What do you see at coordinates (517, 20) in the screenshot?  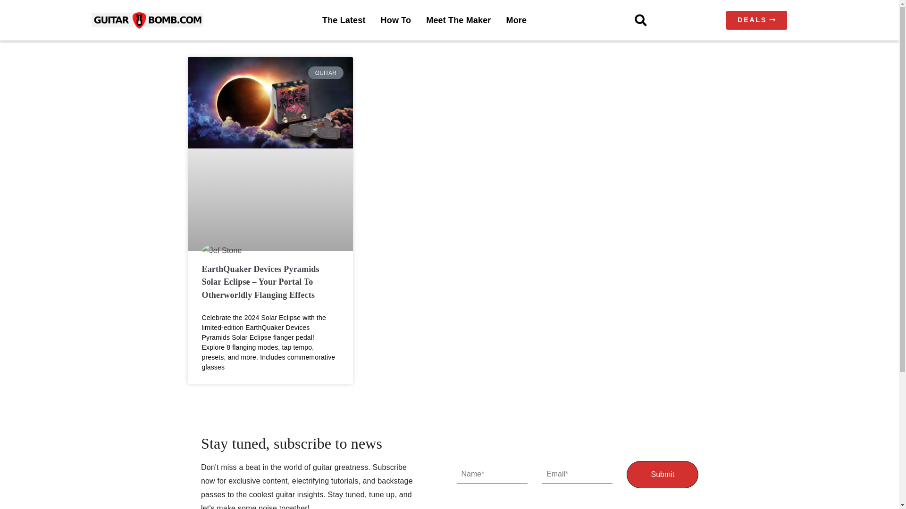 I see `More` at bounding box center [517, 20].